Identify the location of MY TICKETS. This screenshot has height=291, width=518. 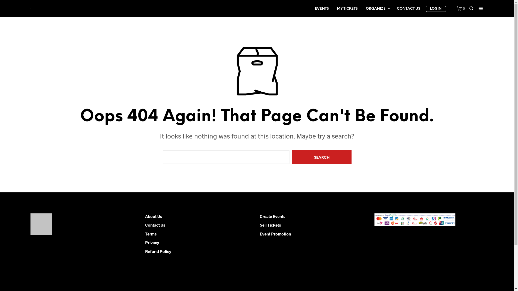
(347, 9).